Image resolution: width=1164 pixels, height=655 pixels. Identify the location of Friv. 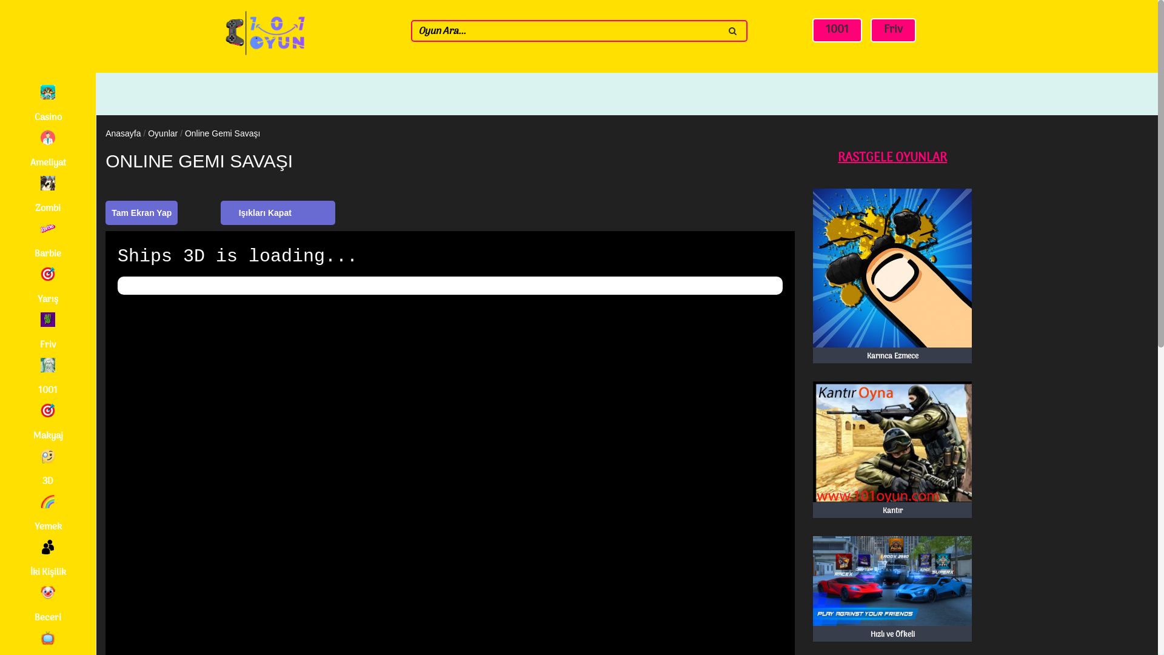
(894, 30).